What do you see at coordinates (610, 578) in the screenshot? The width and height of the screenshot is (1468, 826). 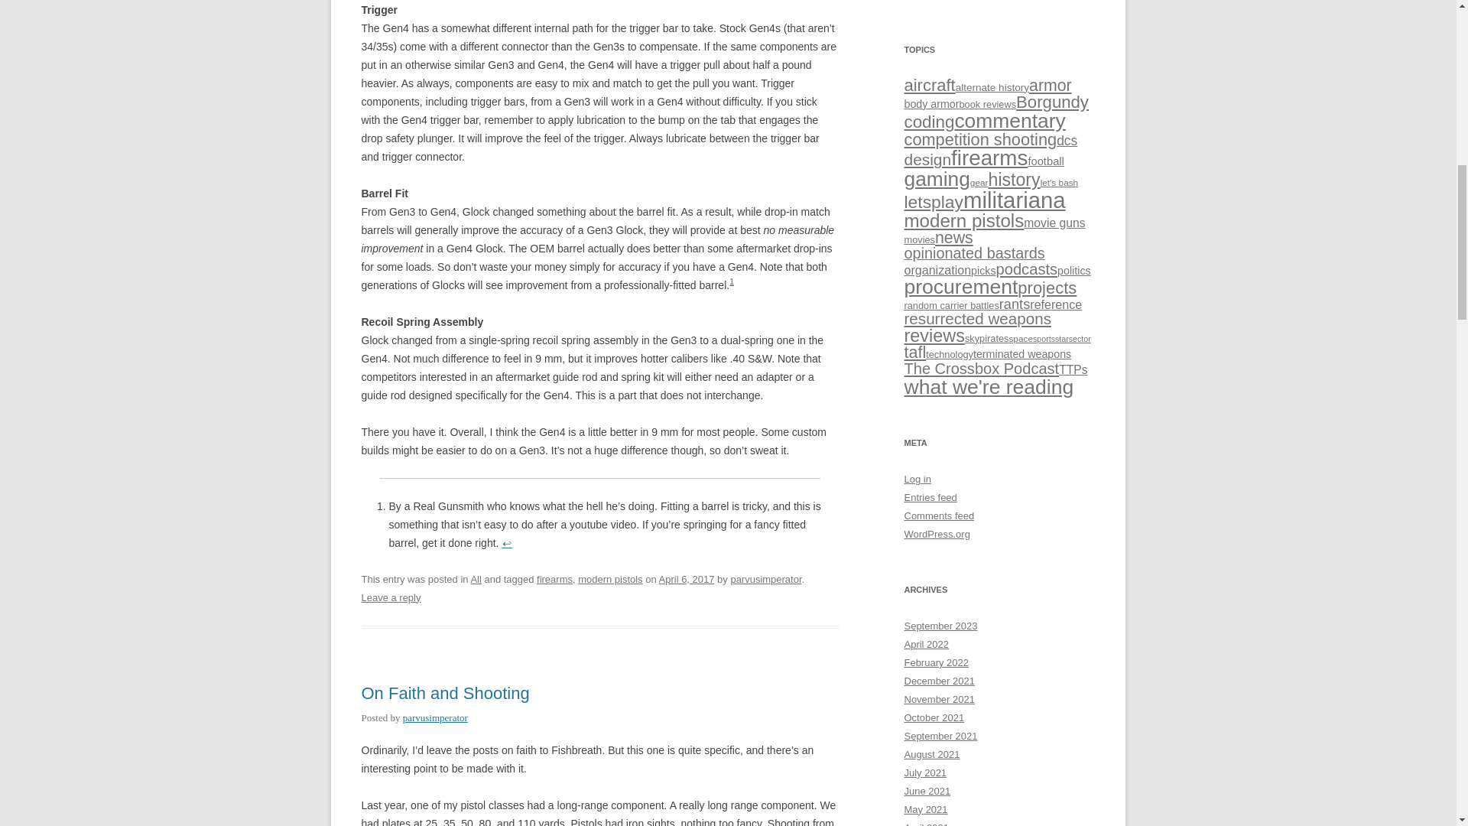 I see `modern pistols` at bounding box center [610, 578].